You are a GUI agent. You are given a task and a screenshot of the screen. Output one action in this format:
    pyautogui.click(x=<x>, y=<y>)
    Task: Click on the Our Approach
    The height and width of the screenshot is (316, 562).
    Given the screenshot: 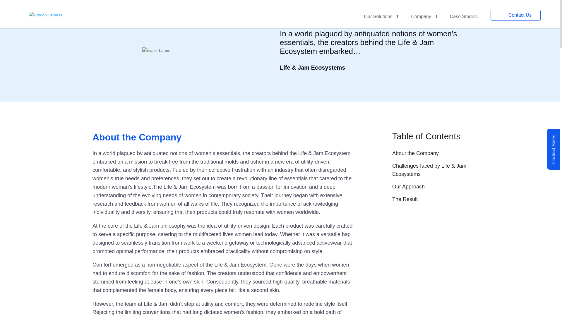 What is the action you would take?
    pyautogui.click(x=430, y=189)
    